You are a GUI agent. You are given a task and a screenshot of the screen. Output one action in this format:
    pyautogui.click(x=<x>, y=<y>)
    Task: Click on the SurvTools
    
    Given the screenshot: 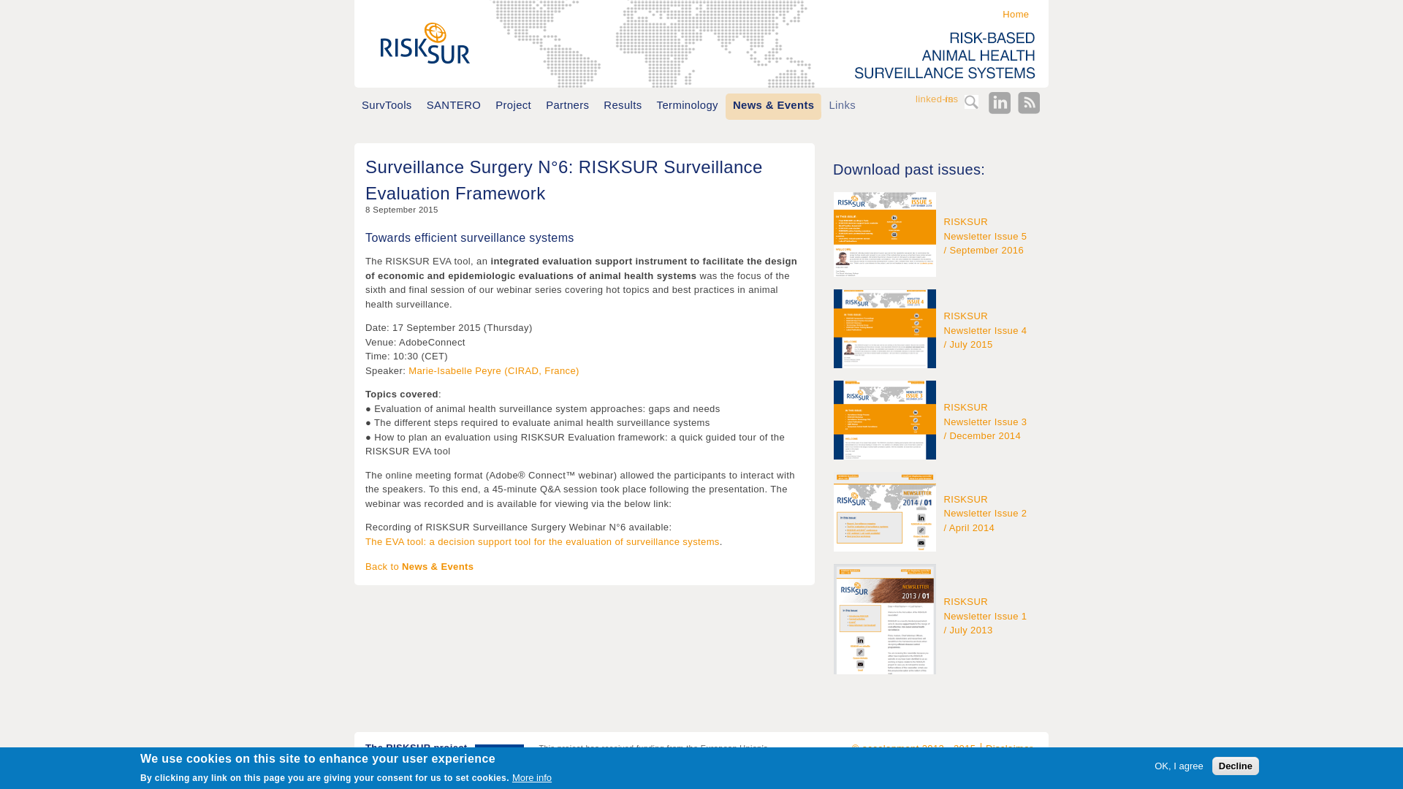 What is the action you would take?
    pyautogui.click(x=387, y=105)
    